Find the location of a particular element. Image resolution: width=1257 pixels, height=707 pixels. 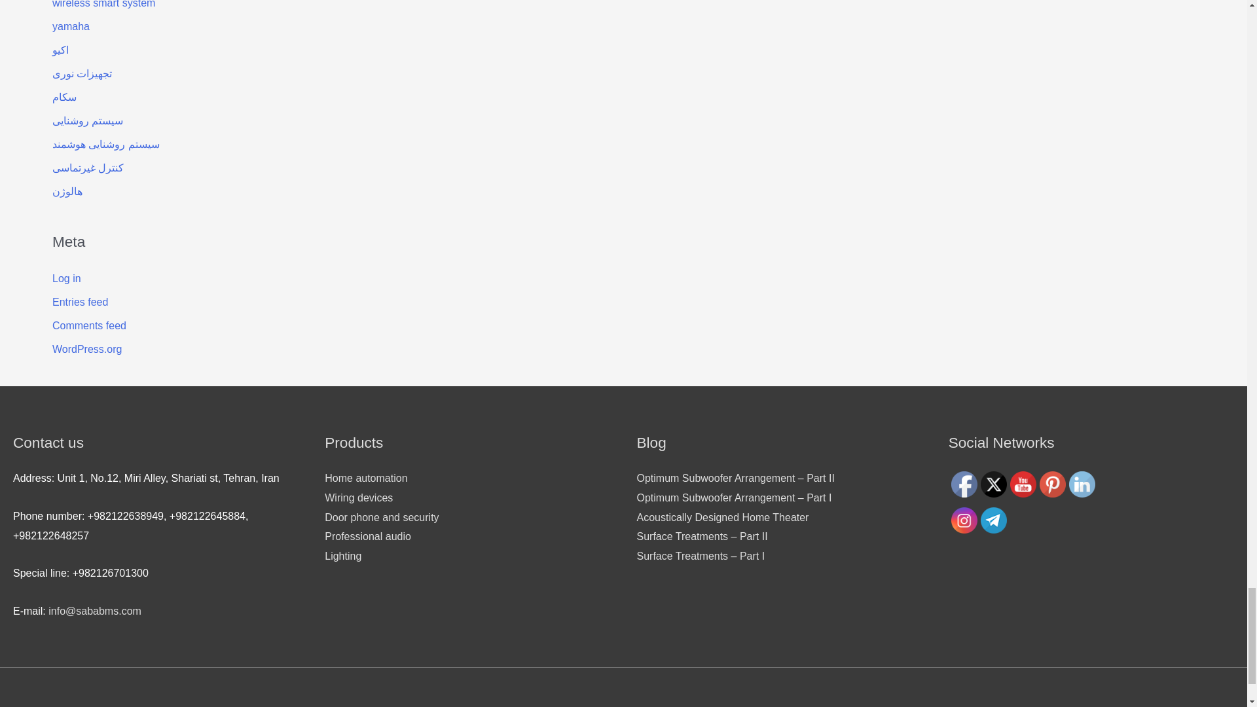

YouTube is located at coordinates (1023, 484).